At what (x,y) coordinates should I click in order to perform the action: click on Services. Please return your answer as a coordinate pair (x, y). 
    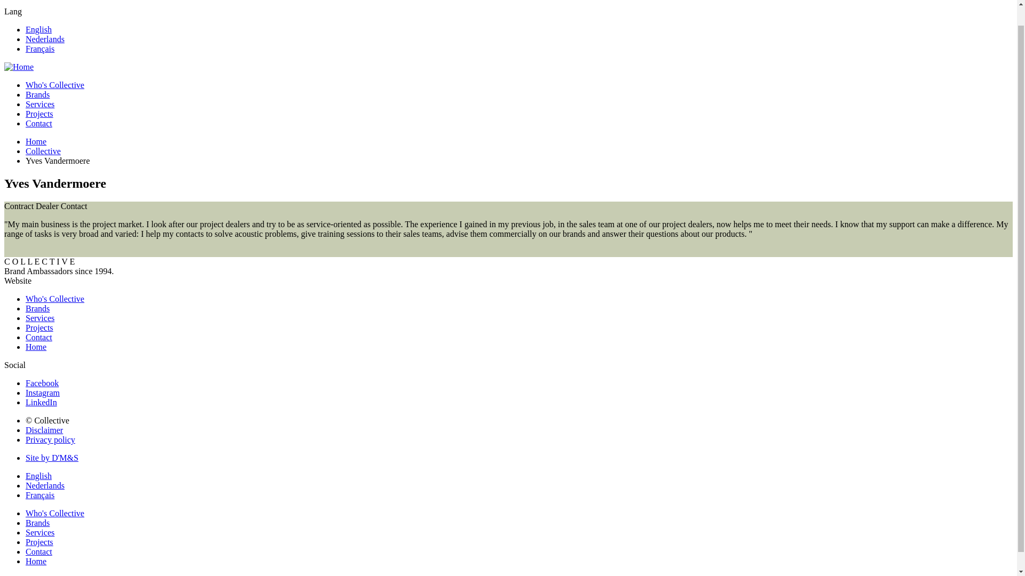
    Looking at the image, I should click on (40, 318).